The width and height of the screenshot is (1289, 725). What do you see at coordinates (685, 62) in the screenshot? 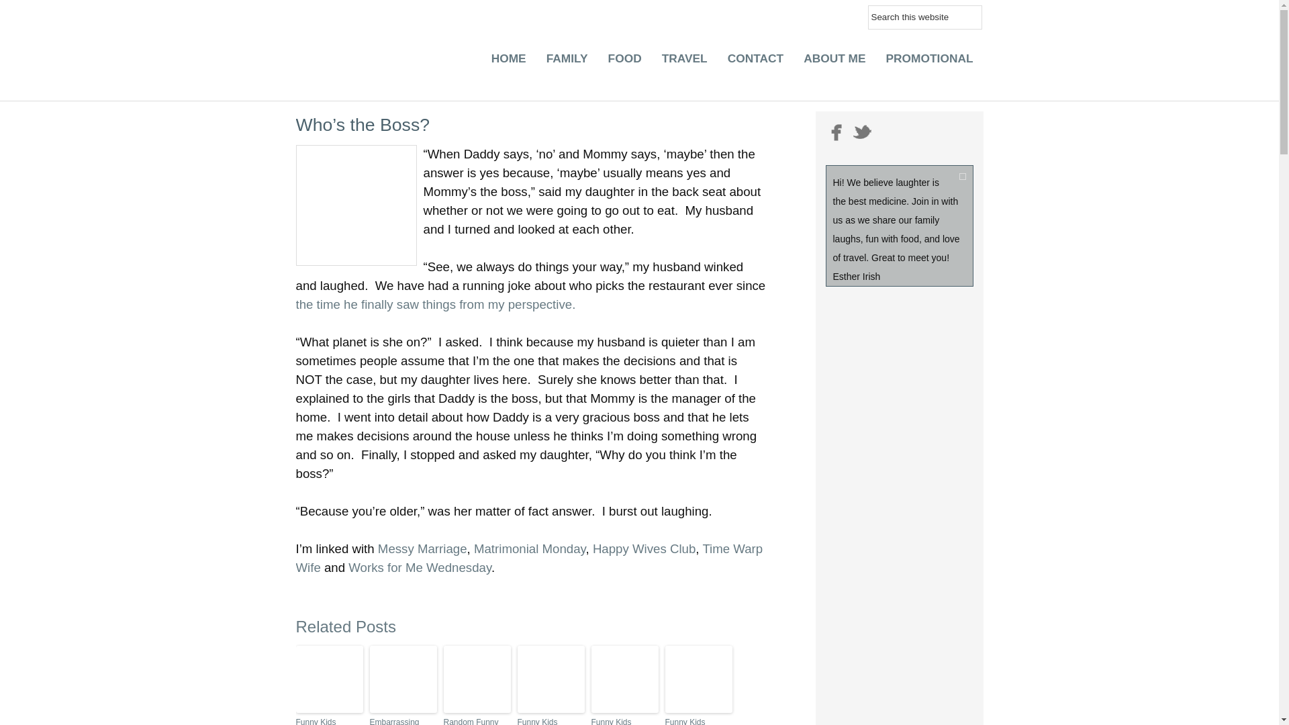
I see `TRAVEL` at bounding box center [685, 62].